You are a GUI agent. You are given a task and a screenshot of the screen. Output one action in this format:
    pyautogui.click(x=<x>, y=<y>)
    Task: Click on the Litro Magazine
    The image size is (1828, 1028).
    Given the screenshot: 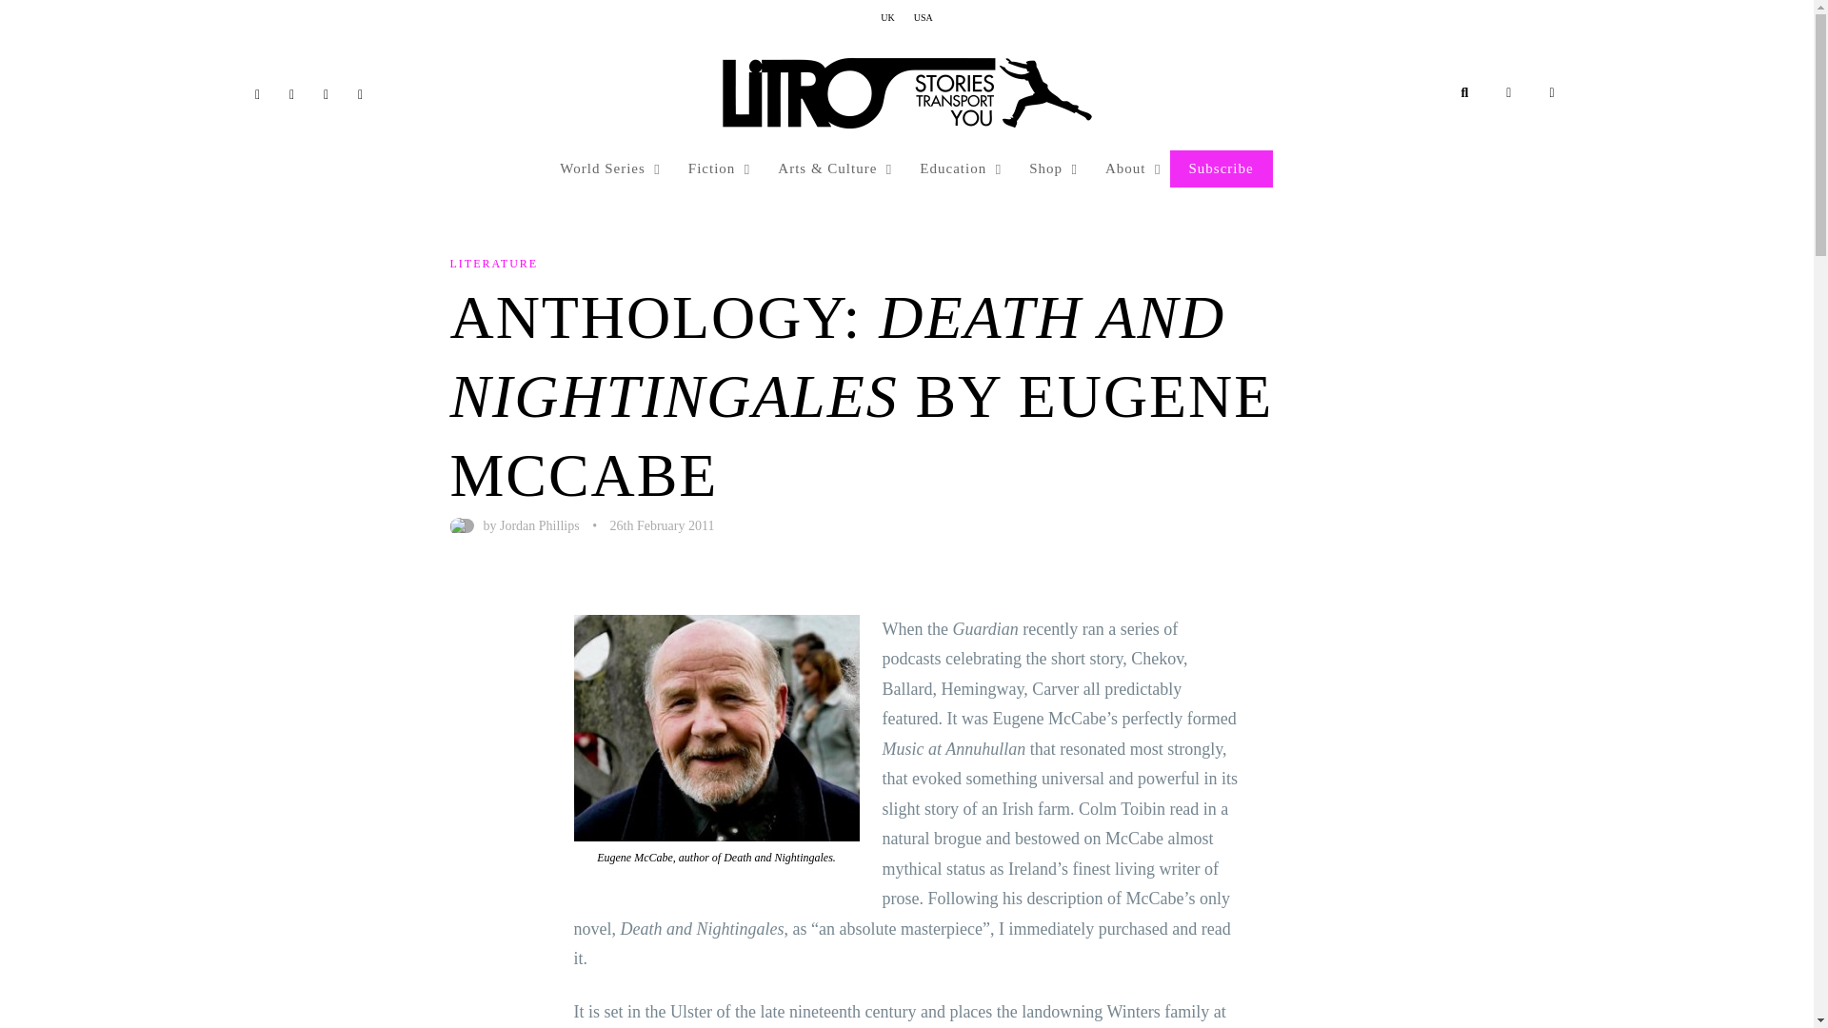 What is the action you would take?
    pyautogui.click(x=906, y=92)
    